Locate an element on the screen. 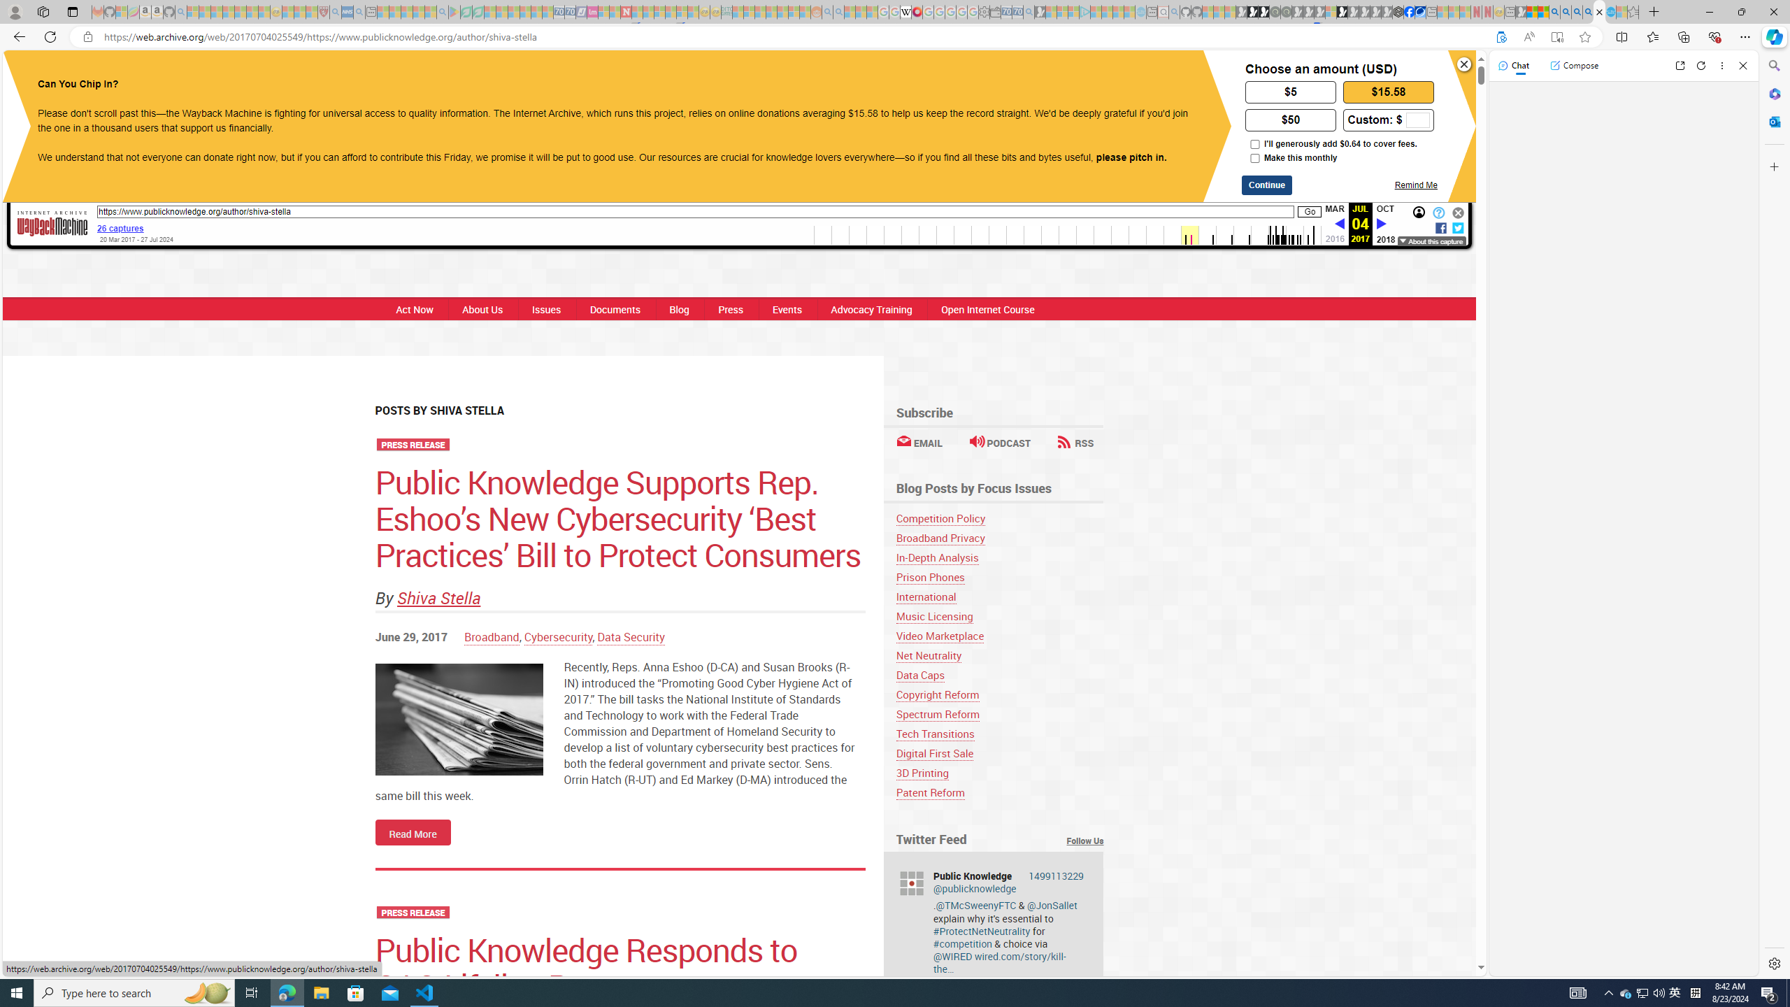 The image size is (1790, 1007). Google Chrome Internet Browser Download - Search Images is located at coordinates (1589, 12).